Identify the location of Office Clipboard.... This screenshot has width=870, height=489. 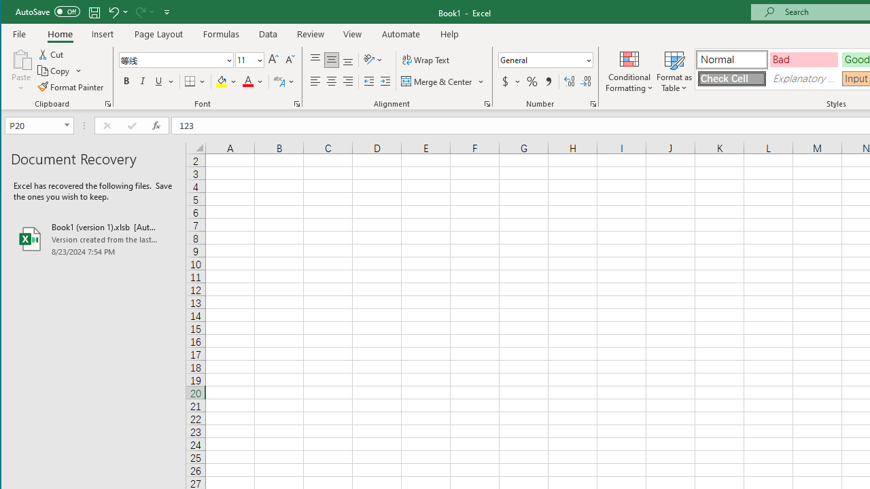
(107, 103).